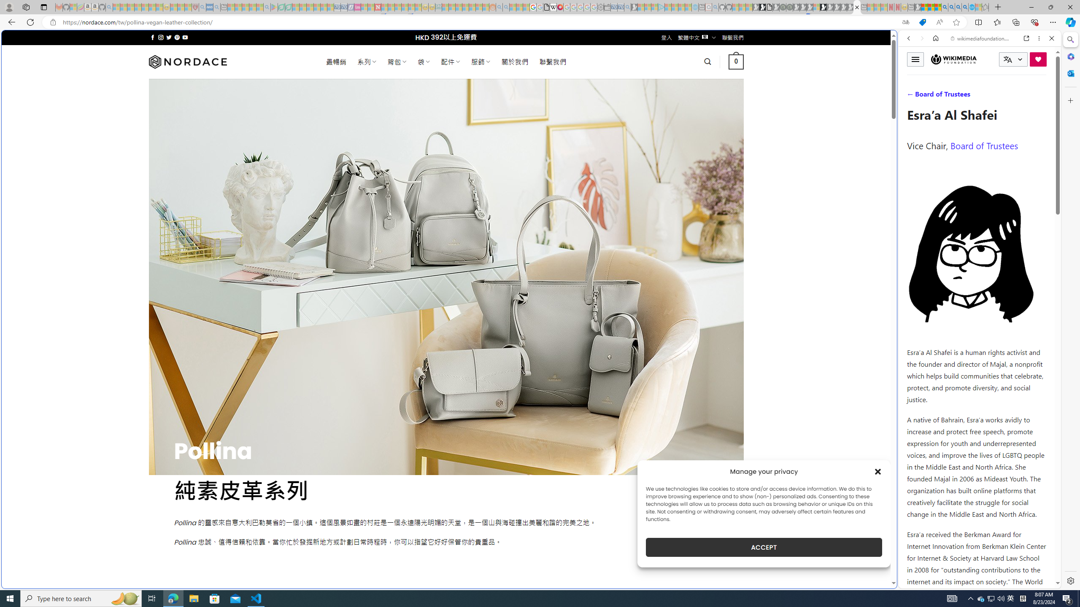 The height and width of the screenshot is (607, 1080). What do you see at coordinates (188, 62) in the screenshot?
I see `Nordace` at bounding box center [188, 62].